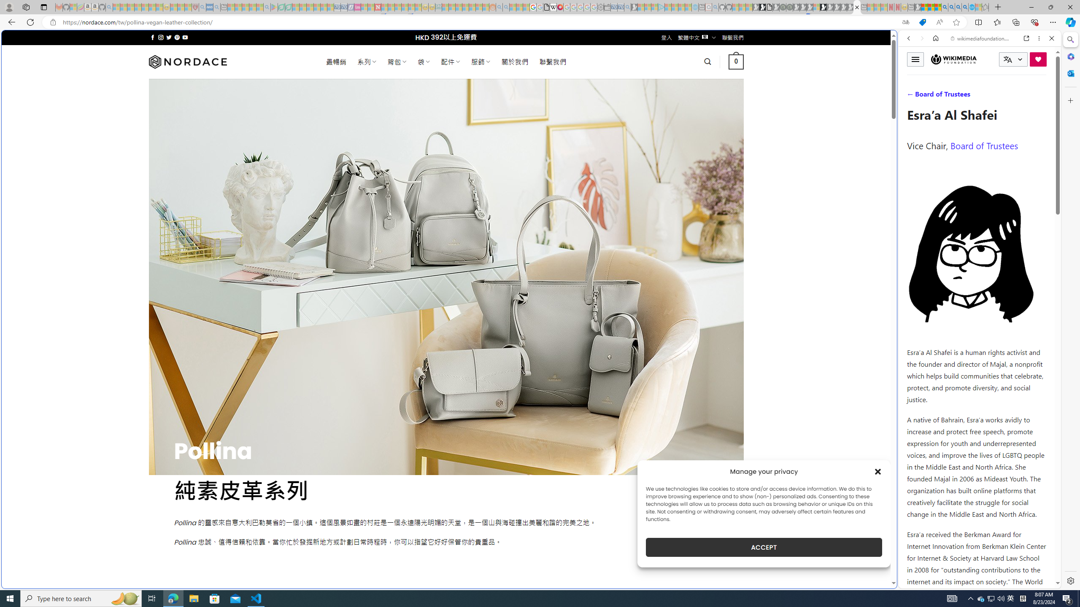 The height and width of the screenshot is (607, 1080). What do you see at coordinates (188, 62) in the screenshot?
I see `Nordace` at bounding box center [188, 62].